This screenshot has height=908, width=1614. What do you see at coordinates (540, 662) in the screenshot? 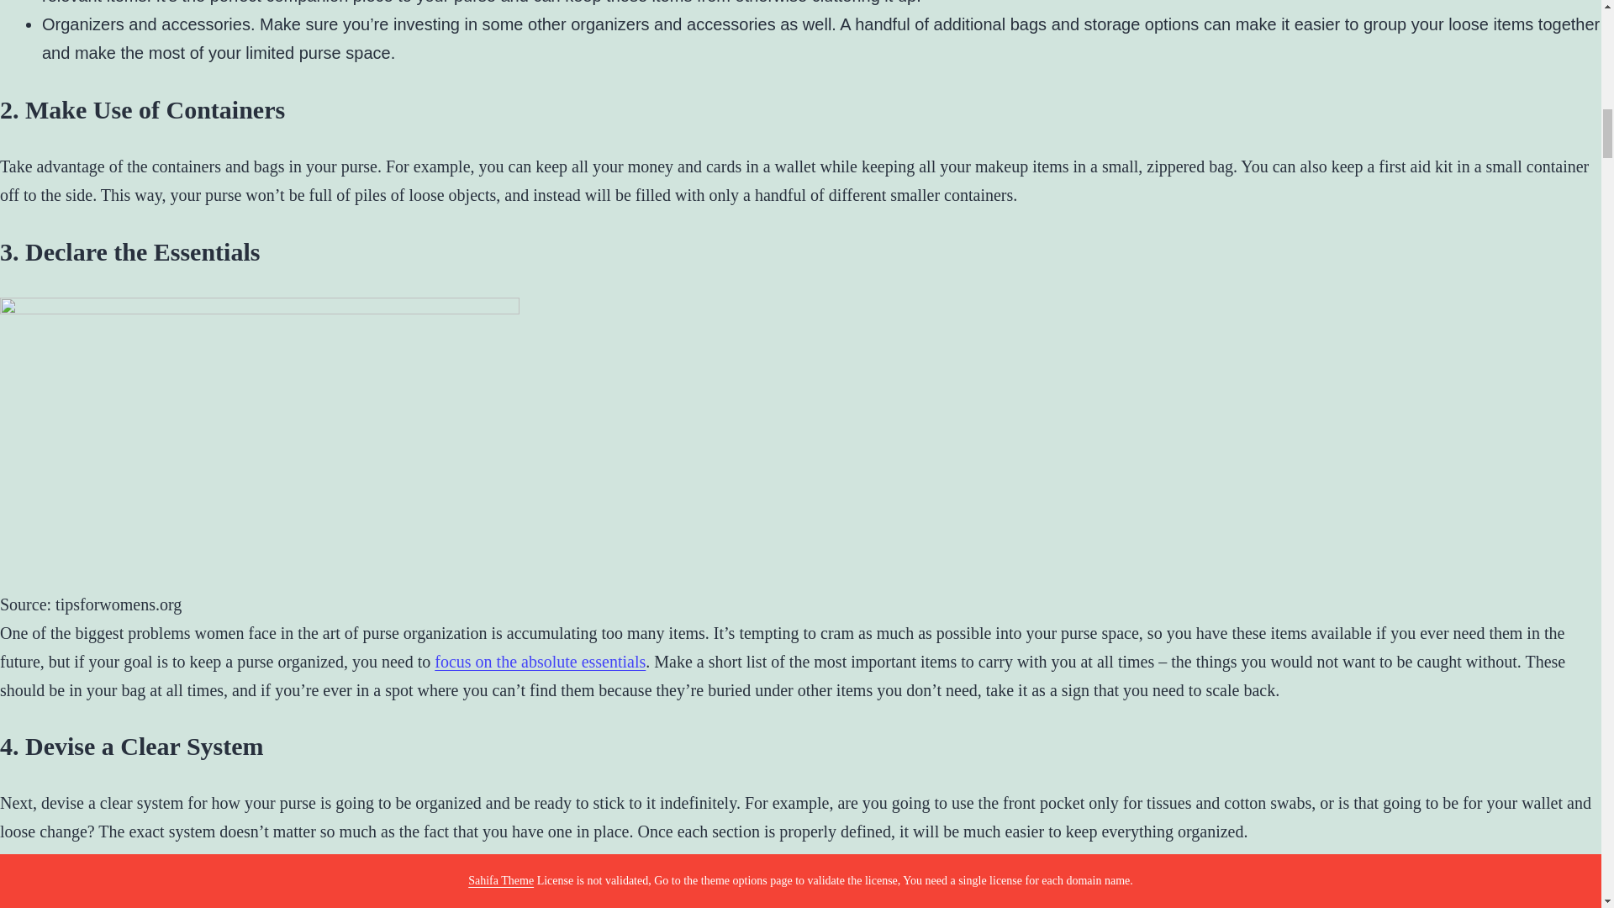
I see `focus on the absolute essentials` at bounding box center [540, 662].